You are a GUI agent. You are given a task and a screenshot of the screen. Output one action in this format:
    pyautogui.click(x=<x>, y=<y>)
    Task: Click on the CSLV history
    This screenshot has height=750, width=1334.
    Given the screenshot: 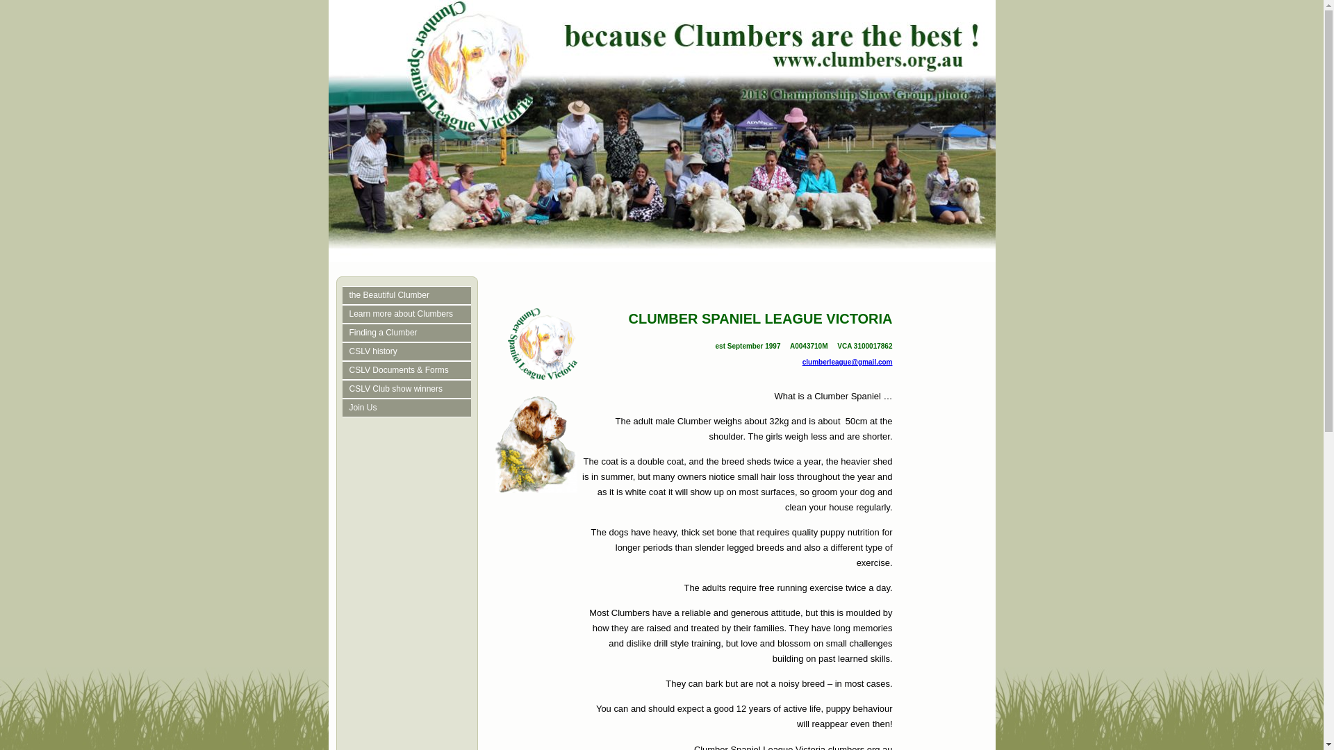 What is the action you would take?
    pyautogui.click(x=410, y=351)
    